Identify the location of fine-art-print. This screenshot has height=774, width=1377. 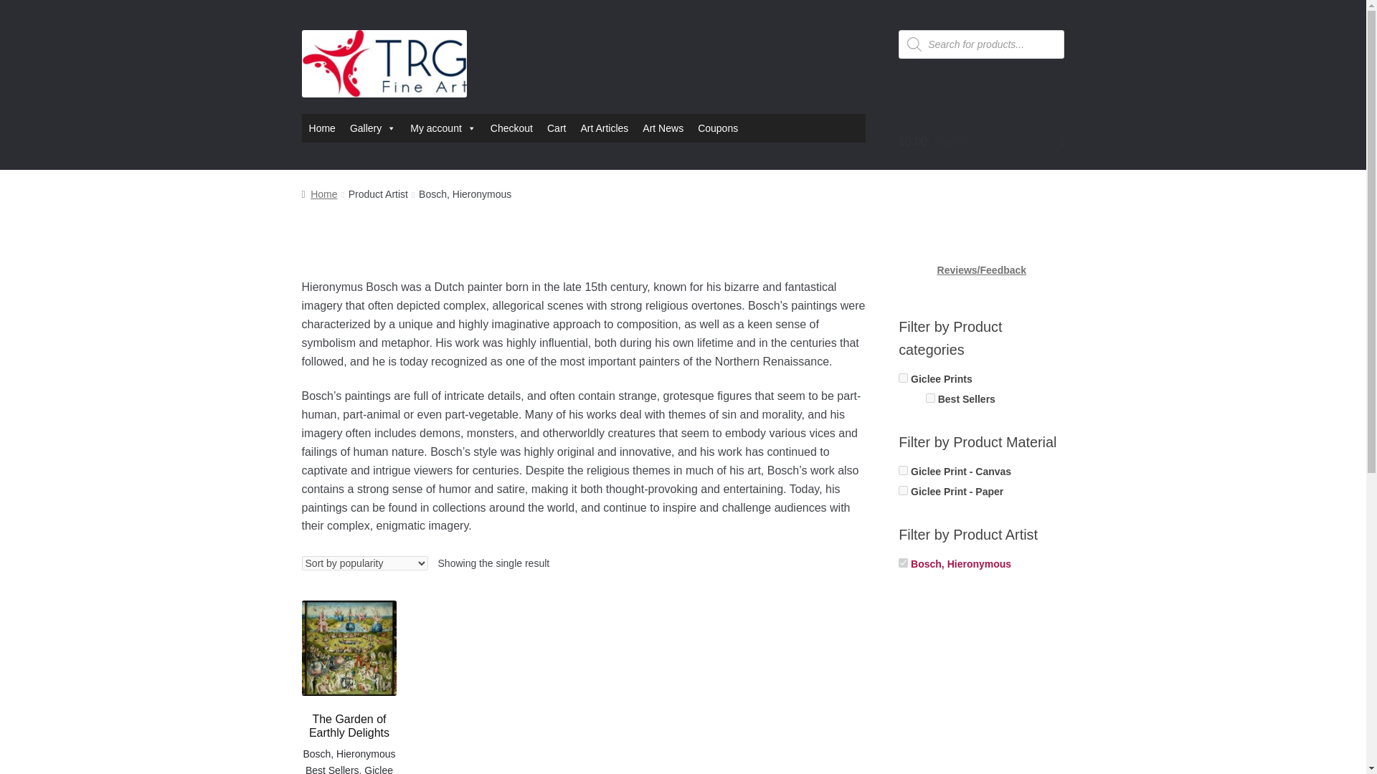
(903, 377).